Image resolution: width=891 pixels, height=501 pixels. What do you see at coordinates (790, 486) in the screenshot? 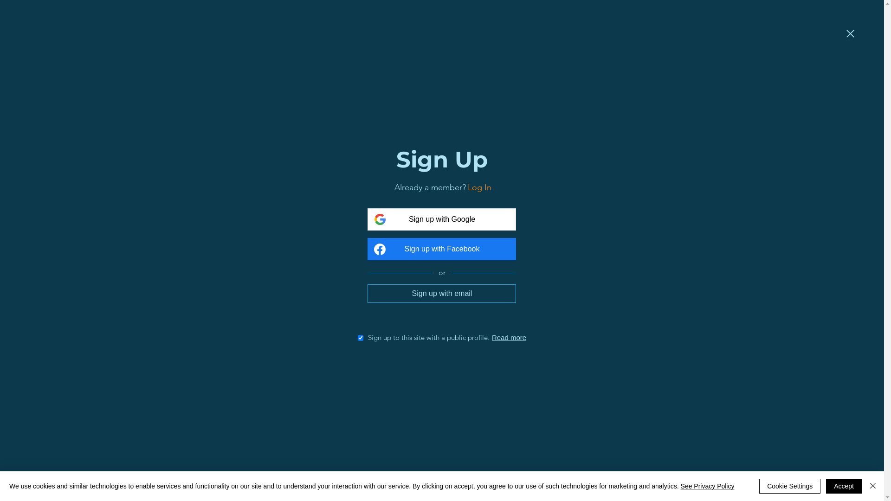
I see `Cookie Settings` at bounding box center [790, 486].